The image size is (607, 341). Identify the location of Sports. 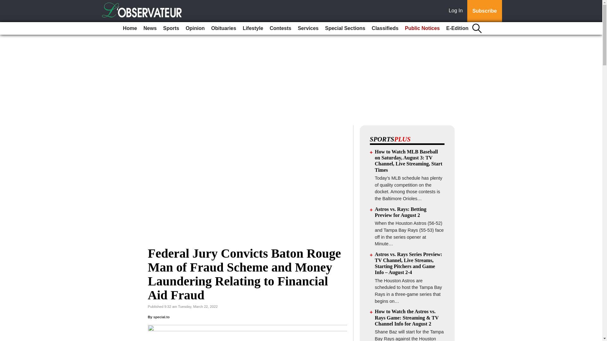
(171, 28).